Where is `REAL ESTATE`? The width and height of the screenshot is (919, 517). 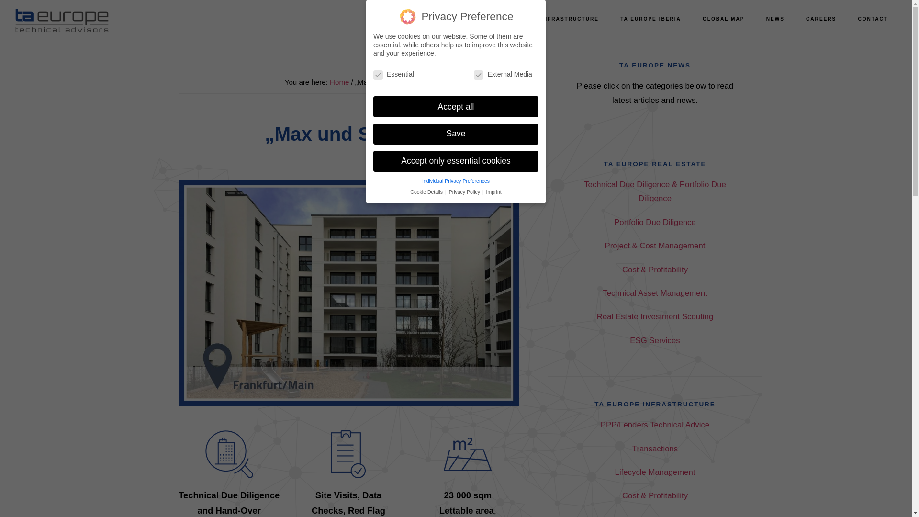 REAL ESTATE is located at coordinates (498, 19).